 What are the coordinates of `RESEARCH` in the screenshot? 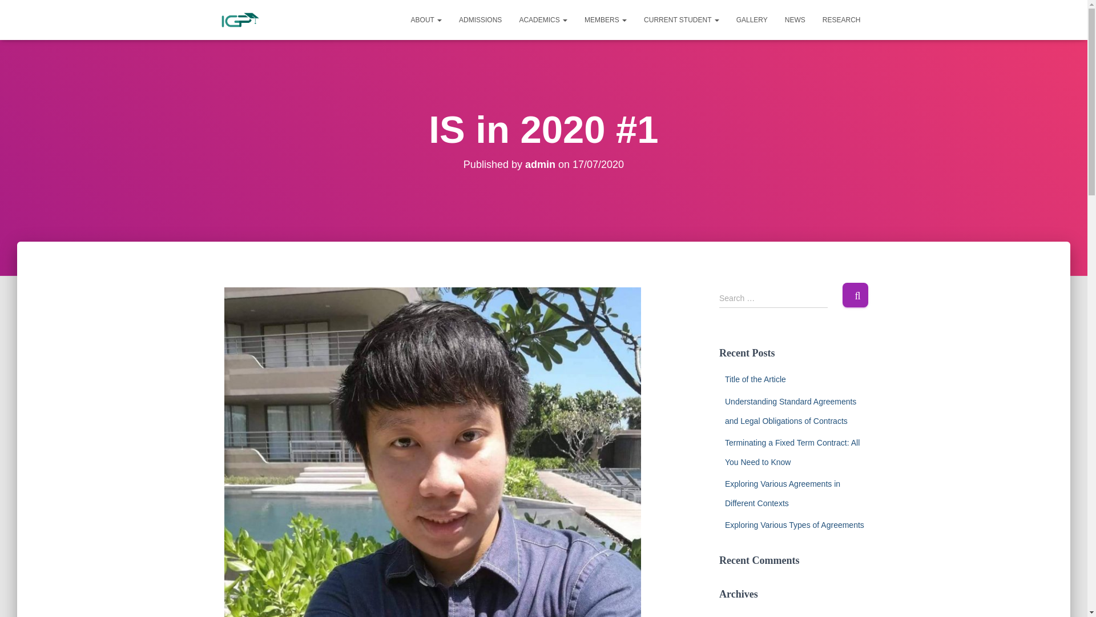 It's located at (841, 19).